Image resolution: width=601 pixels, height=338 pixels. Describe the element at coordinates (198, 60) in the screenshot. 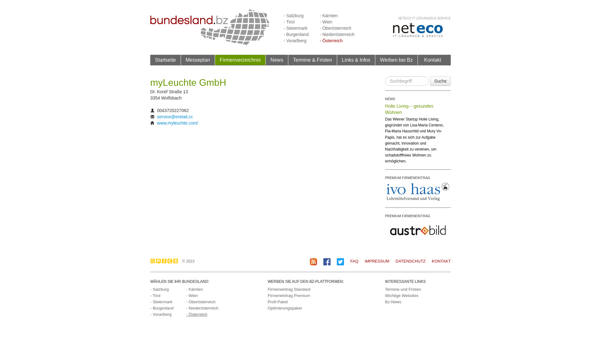

I see `Messeplan` at that location.